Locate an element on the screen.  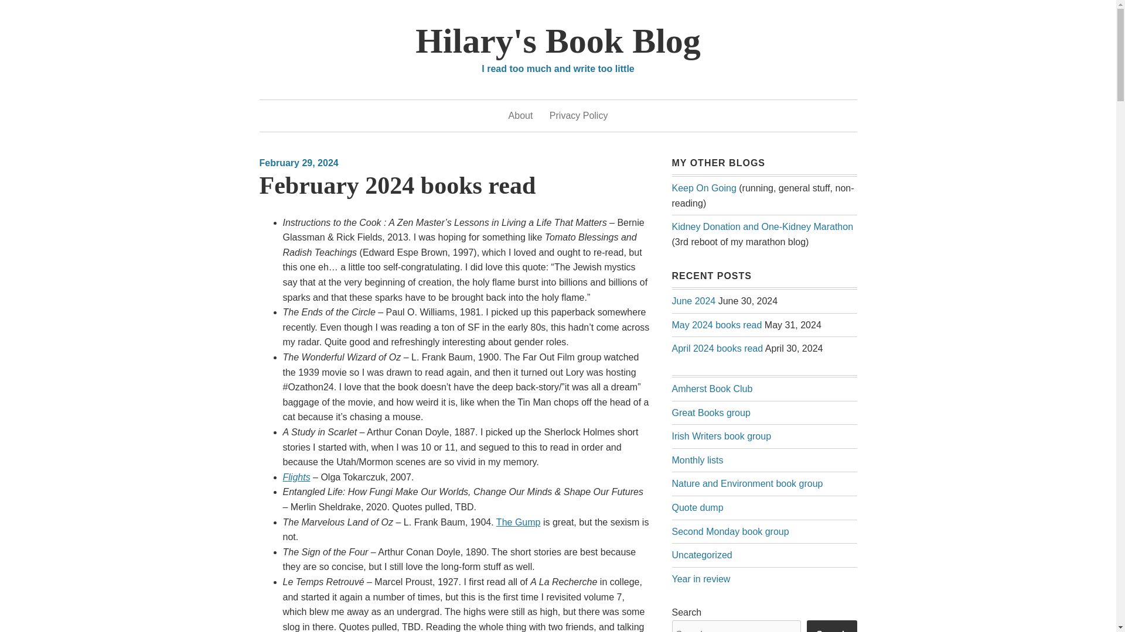
Hilary's Book Blog is located at coordinates (558, 40).